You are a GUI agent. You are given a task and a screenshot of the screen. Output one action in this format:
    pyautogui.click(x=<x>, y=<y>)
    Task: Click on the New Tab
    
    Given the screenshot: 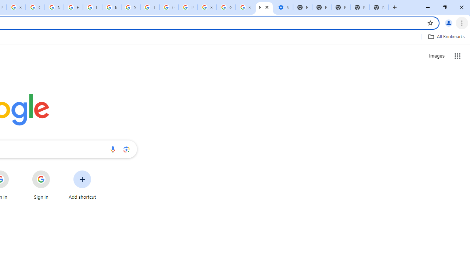 What is the action you would take?
    pyautogui.click(x=360, y=7)
    